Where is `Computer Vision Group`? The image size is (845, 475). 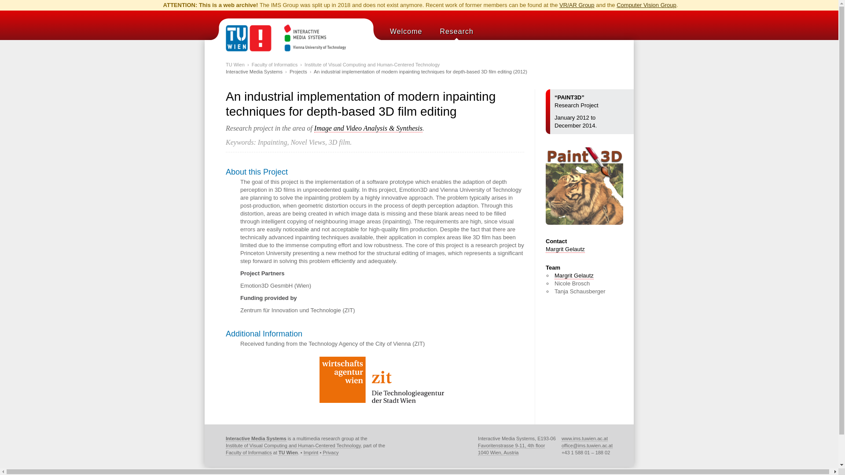
Computer Vision Group is located at coordinates (647, 5).